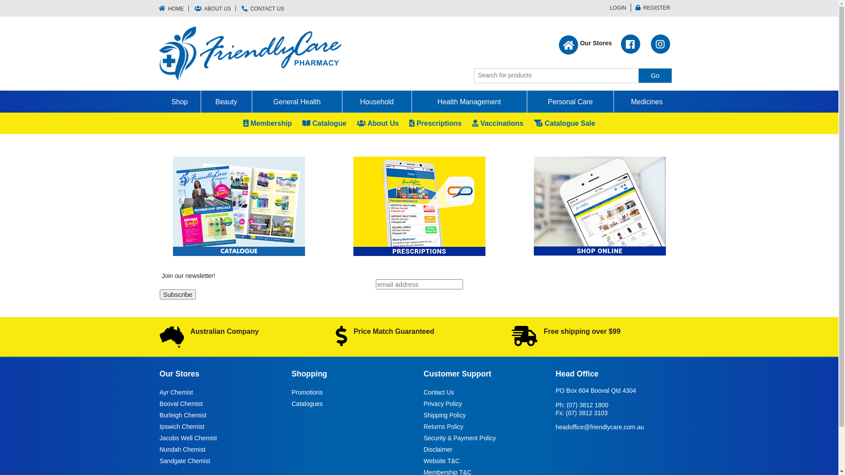 This screenshot has height=475, width=845. I want to click on About Us, so click(378, 123).